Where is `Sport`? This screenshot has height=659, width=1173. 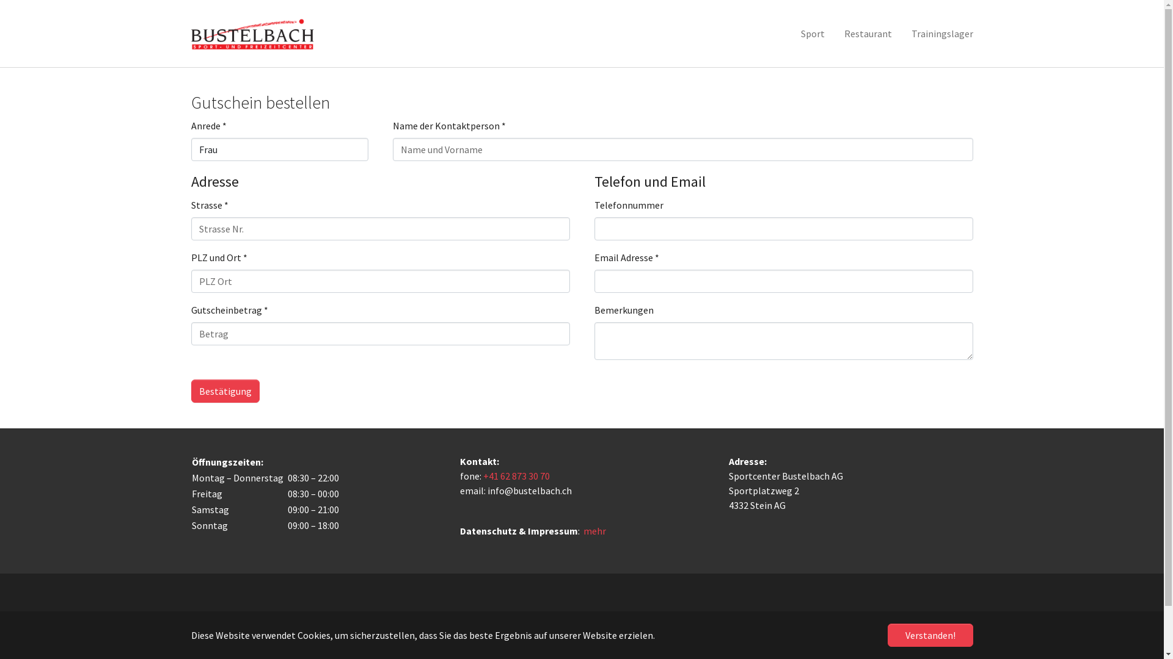
Sport is located at coordinates (813, 34).